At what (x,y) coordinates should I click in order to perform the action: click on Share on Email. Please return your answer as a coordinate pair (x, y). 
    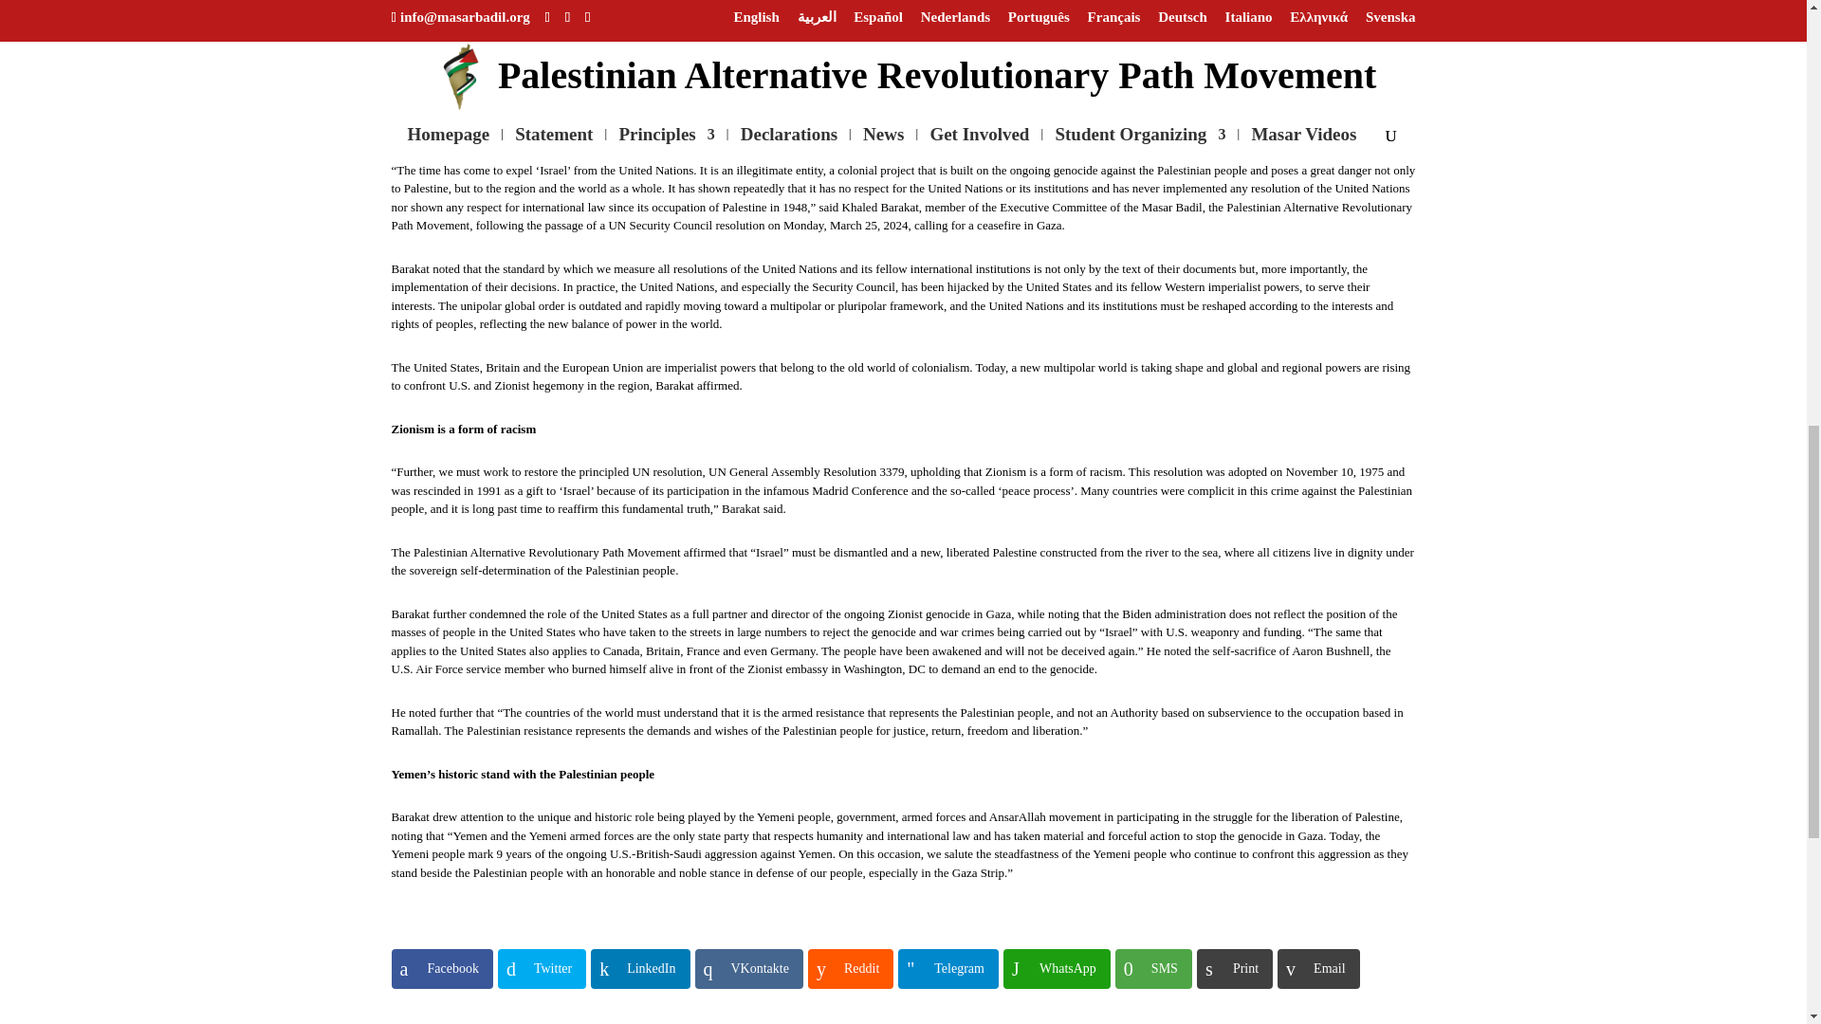
    Looking at the image, I should click on (1318, 969).